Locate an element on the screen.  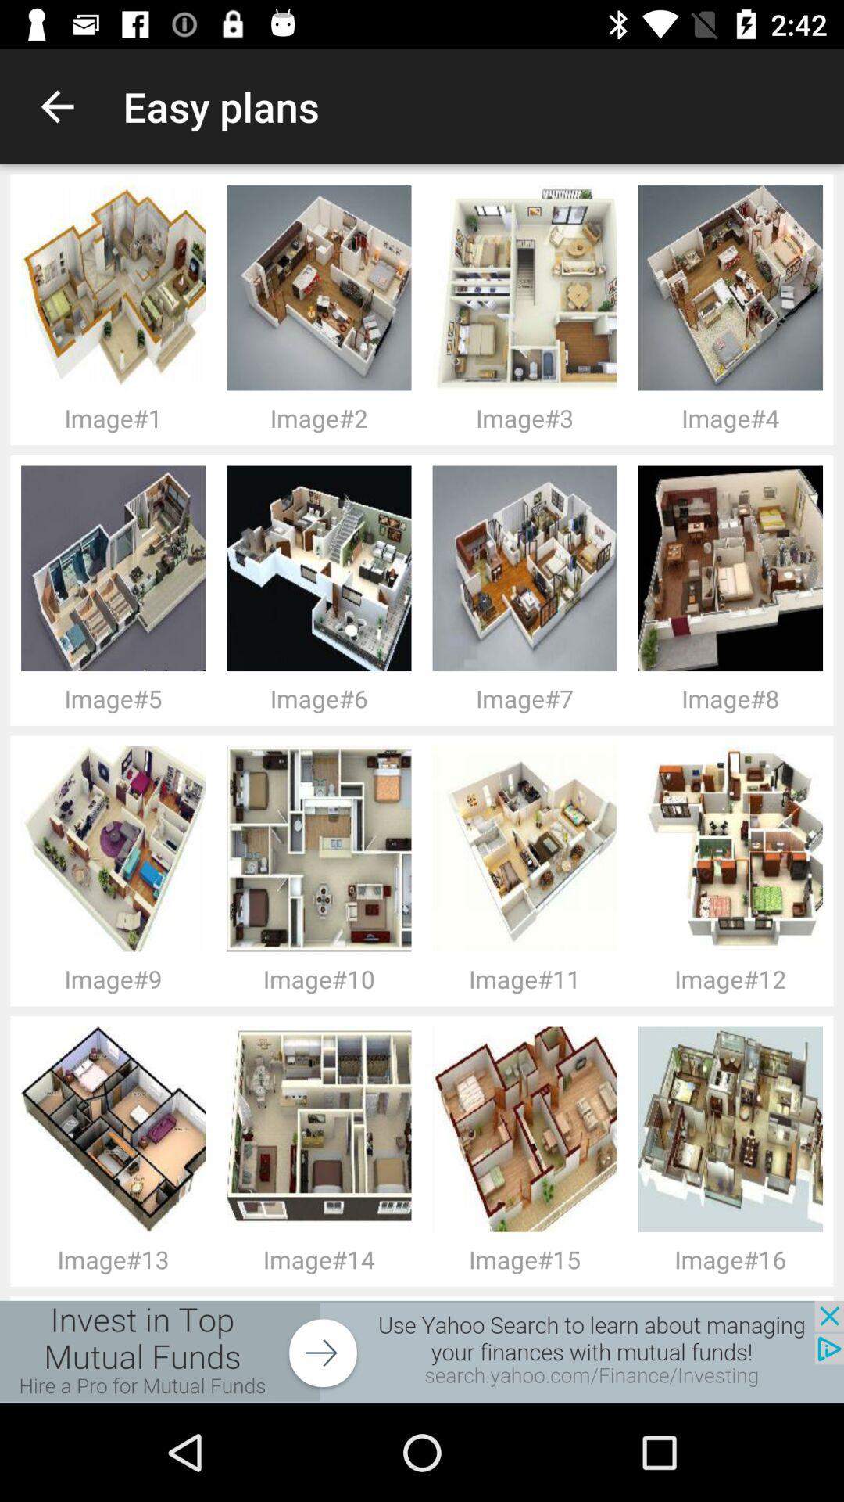
select the image which is above image4 is located at coordinates (736, 288).